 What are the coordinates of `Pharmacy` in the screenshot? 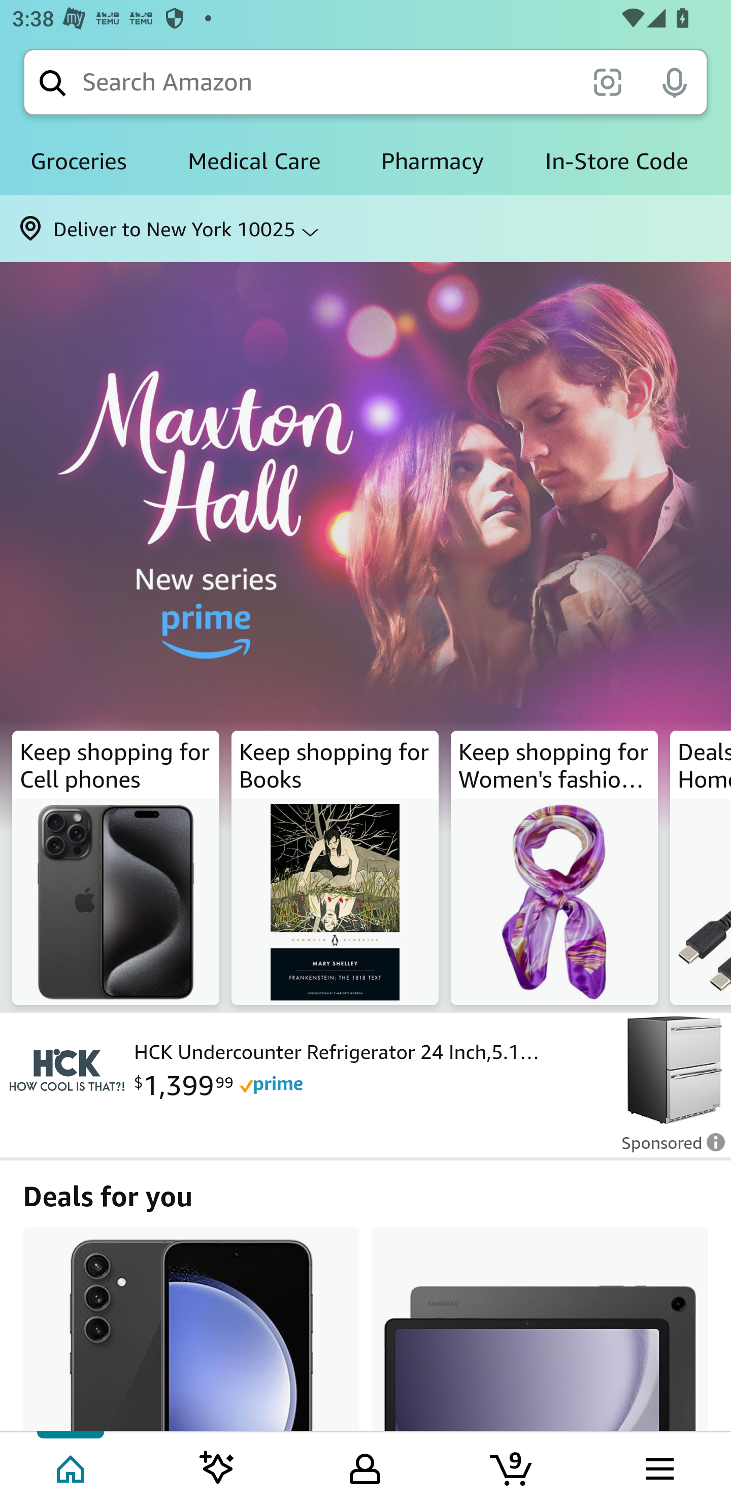 It's located at (433, 162).